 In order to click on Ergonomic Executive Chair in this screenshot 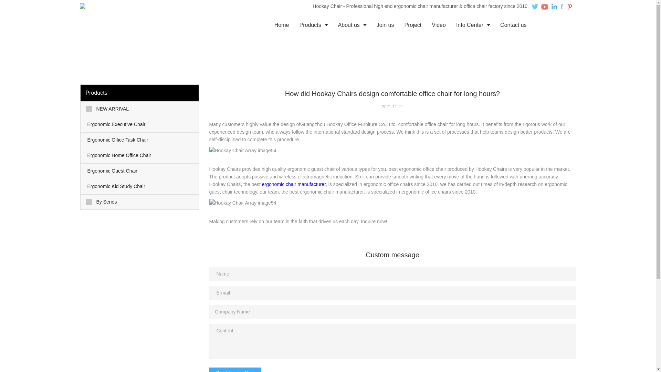, I will do `click(140, 125)`.